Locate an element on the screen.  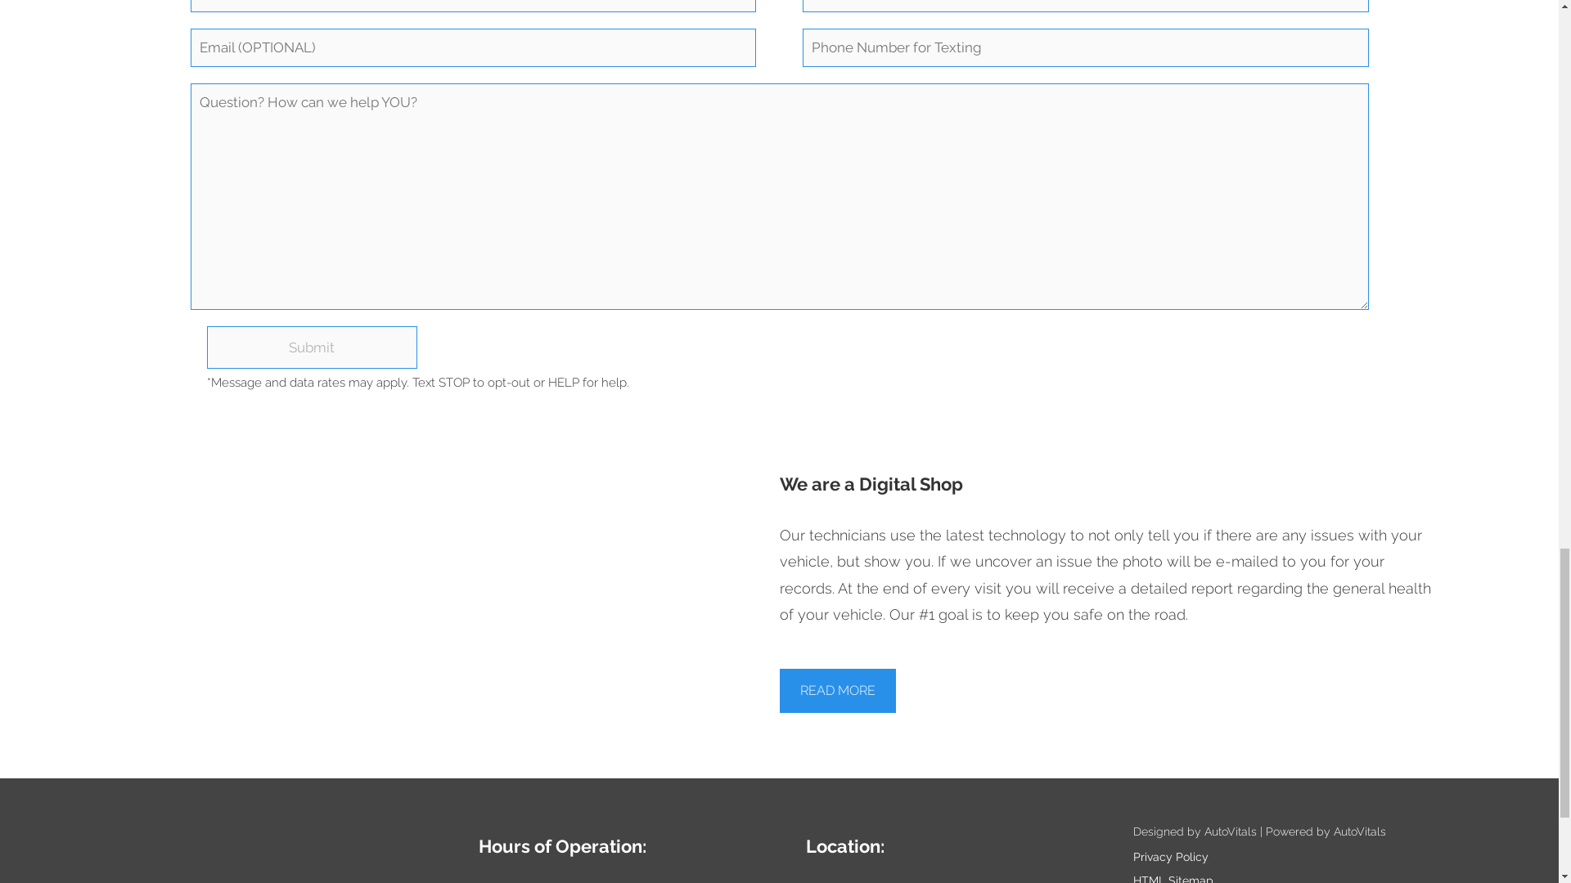
Submit is located at coordinates (311, 347).